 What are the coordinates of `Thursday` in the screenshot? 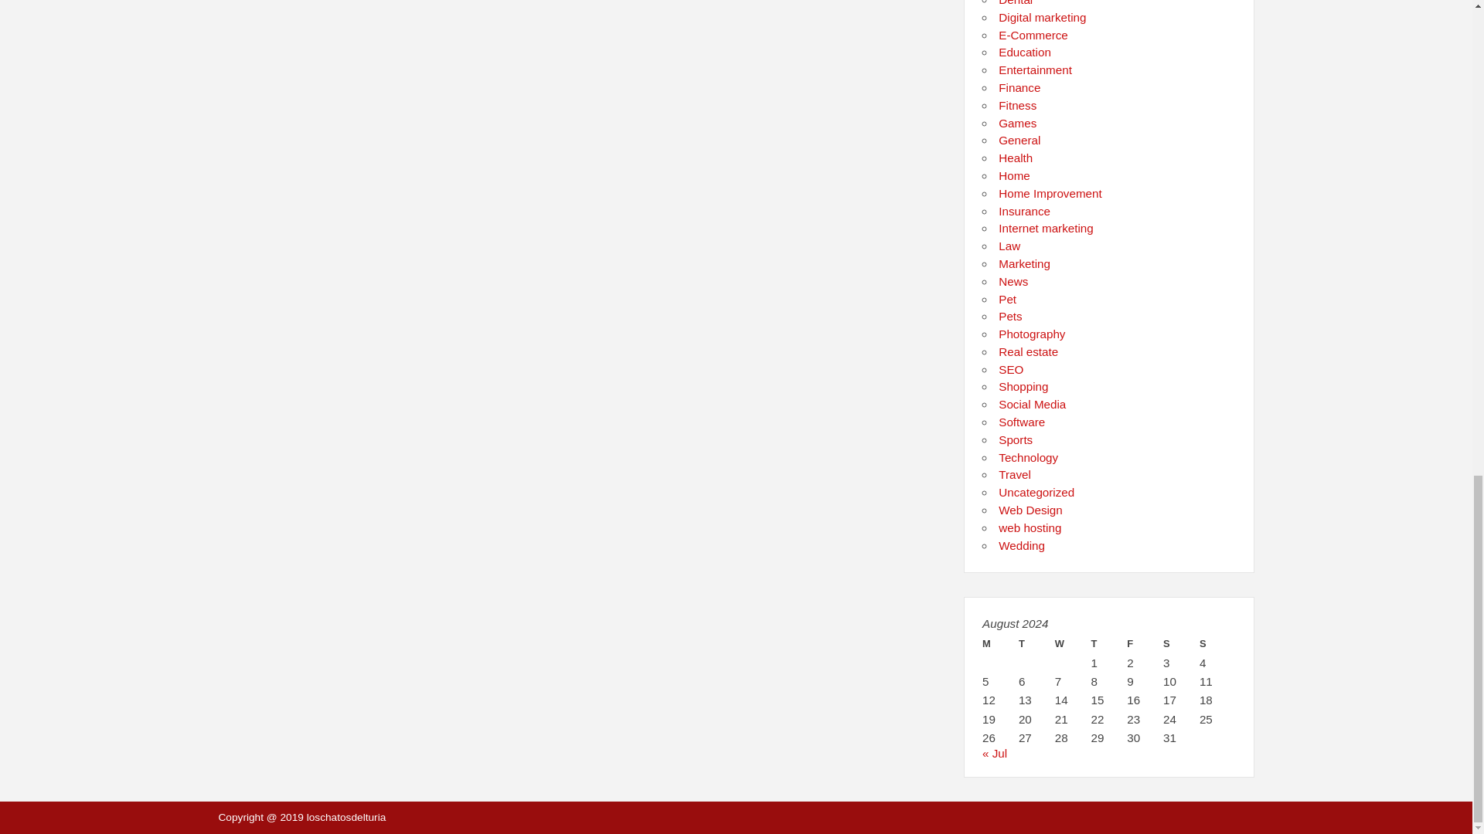 It's located at (1109, 643).